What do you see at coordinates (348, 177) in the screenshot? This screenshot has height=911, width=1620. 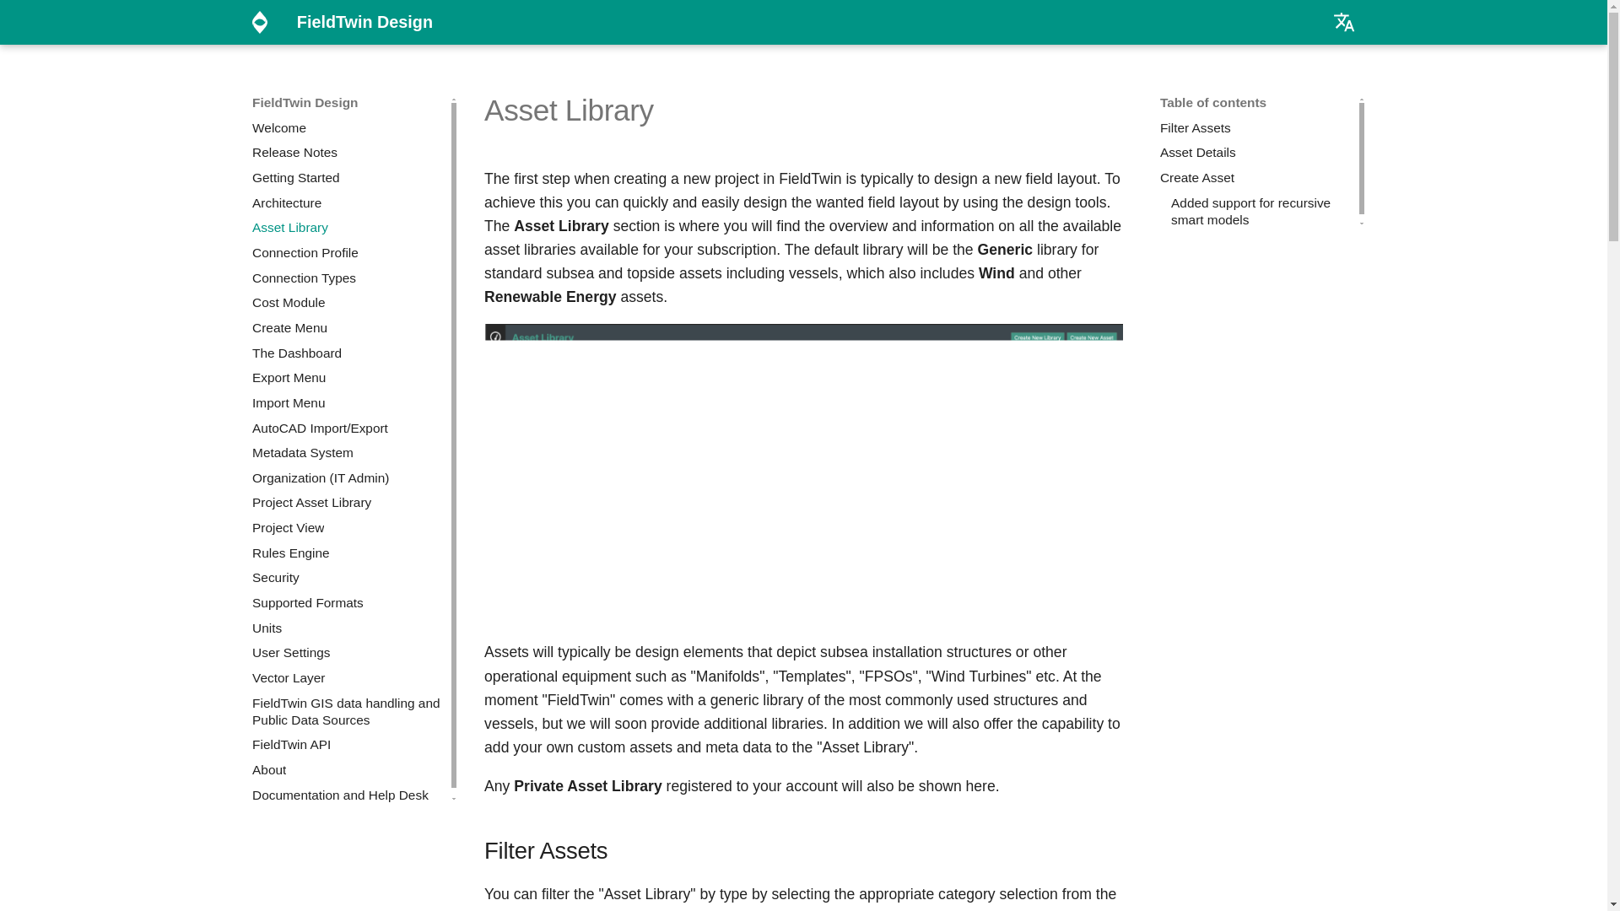 I see `Getting Started` at bounding box center [348, 177].